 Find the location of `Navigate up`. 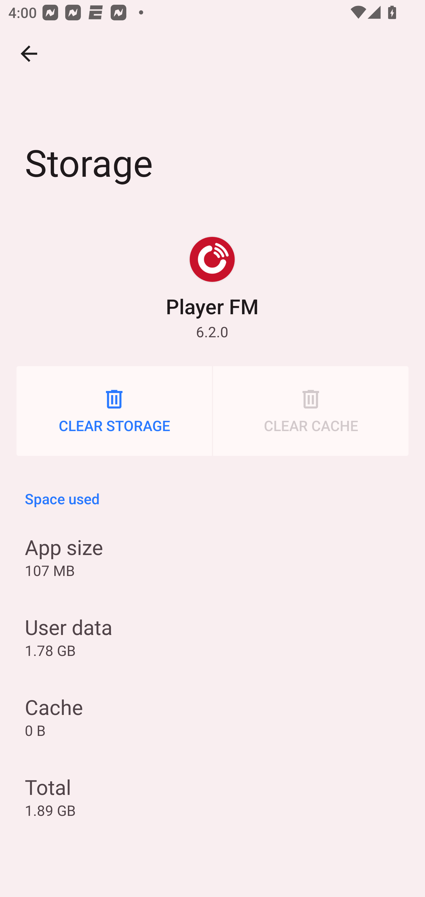

Navigate up is located at coordinates (29, 54).